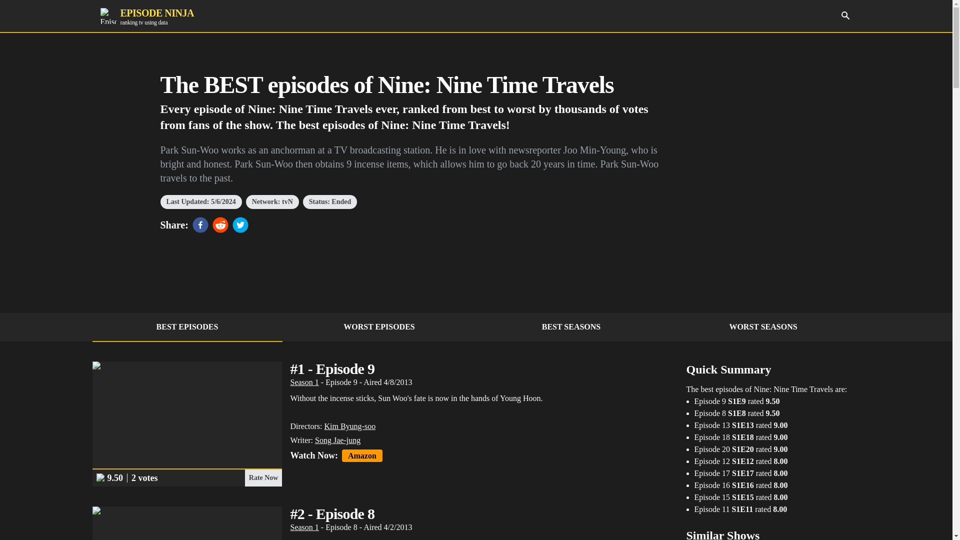  I want to click on Kim Byung-soo, so click(845, 15).